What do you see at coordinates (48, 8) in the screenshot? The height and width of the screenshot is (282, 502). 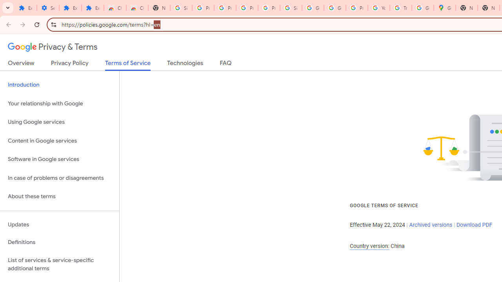 I see `Settings` at bounding box center [48, 8].